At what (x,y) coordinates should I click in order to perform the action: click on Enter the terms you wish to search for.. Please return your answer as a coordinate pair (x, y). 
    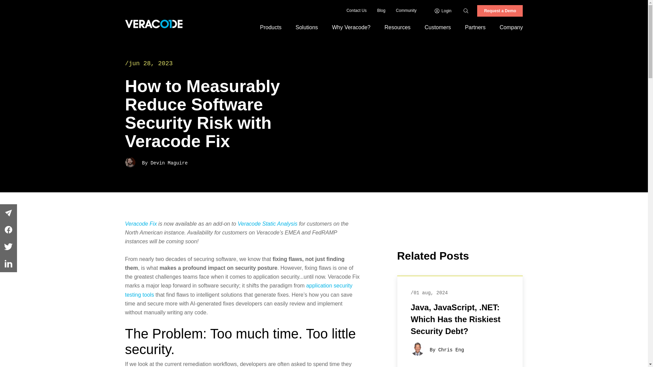
    Looking at the image, I should click on (473, 11).